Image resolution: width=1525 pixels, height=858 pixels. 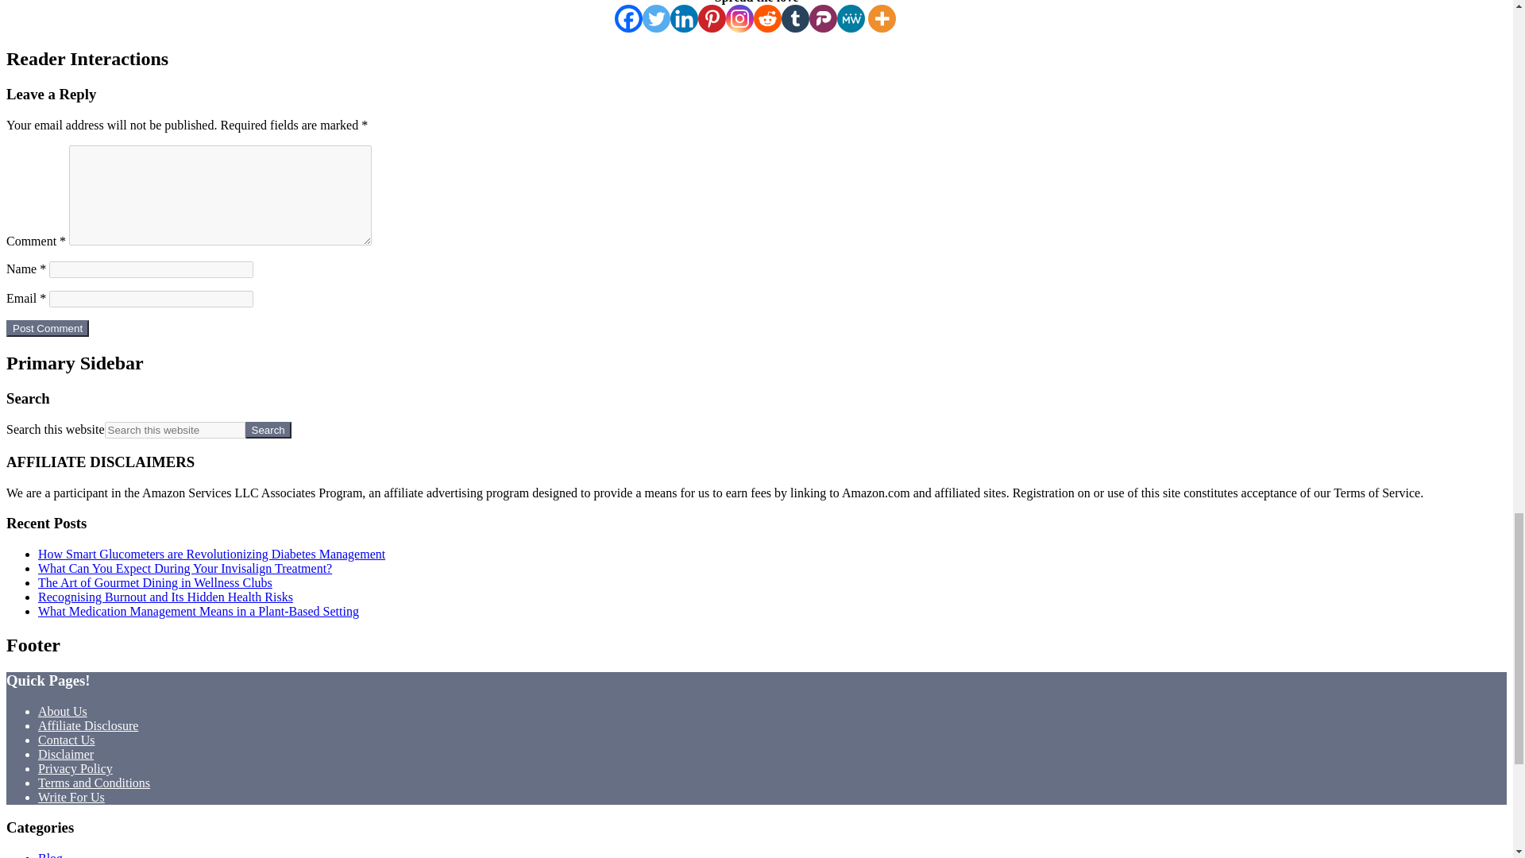 What do you see at coordinates (268, 430) in the screenshot?
I see `Search` at bounding box center [268, 430].